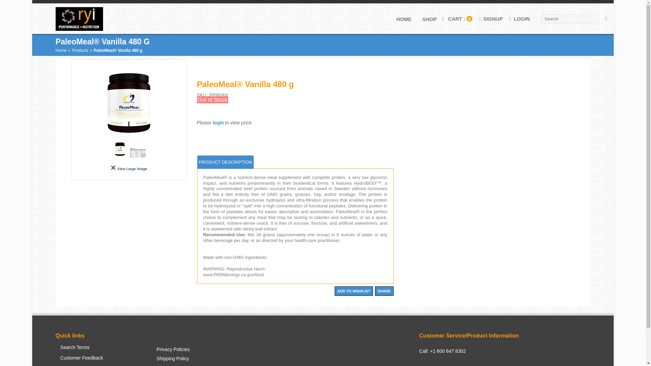 Image resolution: width=651 pixels, height=366 pixels. Describe the element at coordinates (81, 350) in the screenshot. I see `Search Terms` at that location.